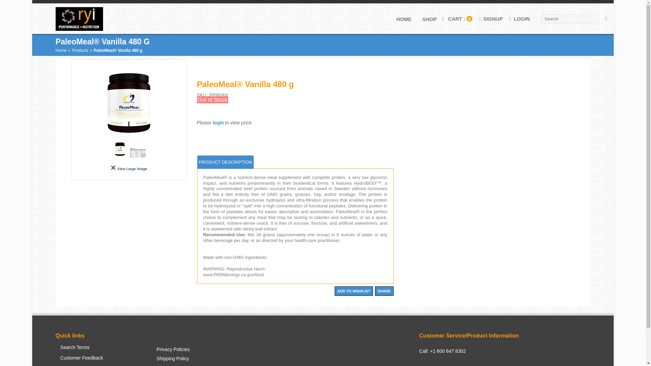 Image resolution: width=651 pixels, height=366 pixels. Describe the element at coordinates (81, 350) in the screenshot. I see `Search Terms` at that location.